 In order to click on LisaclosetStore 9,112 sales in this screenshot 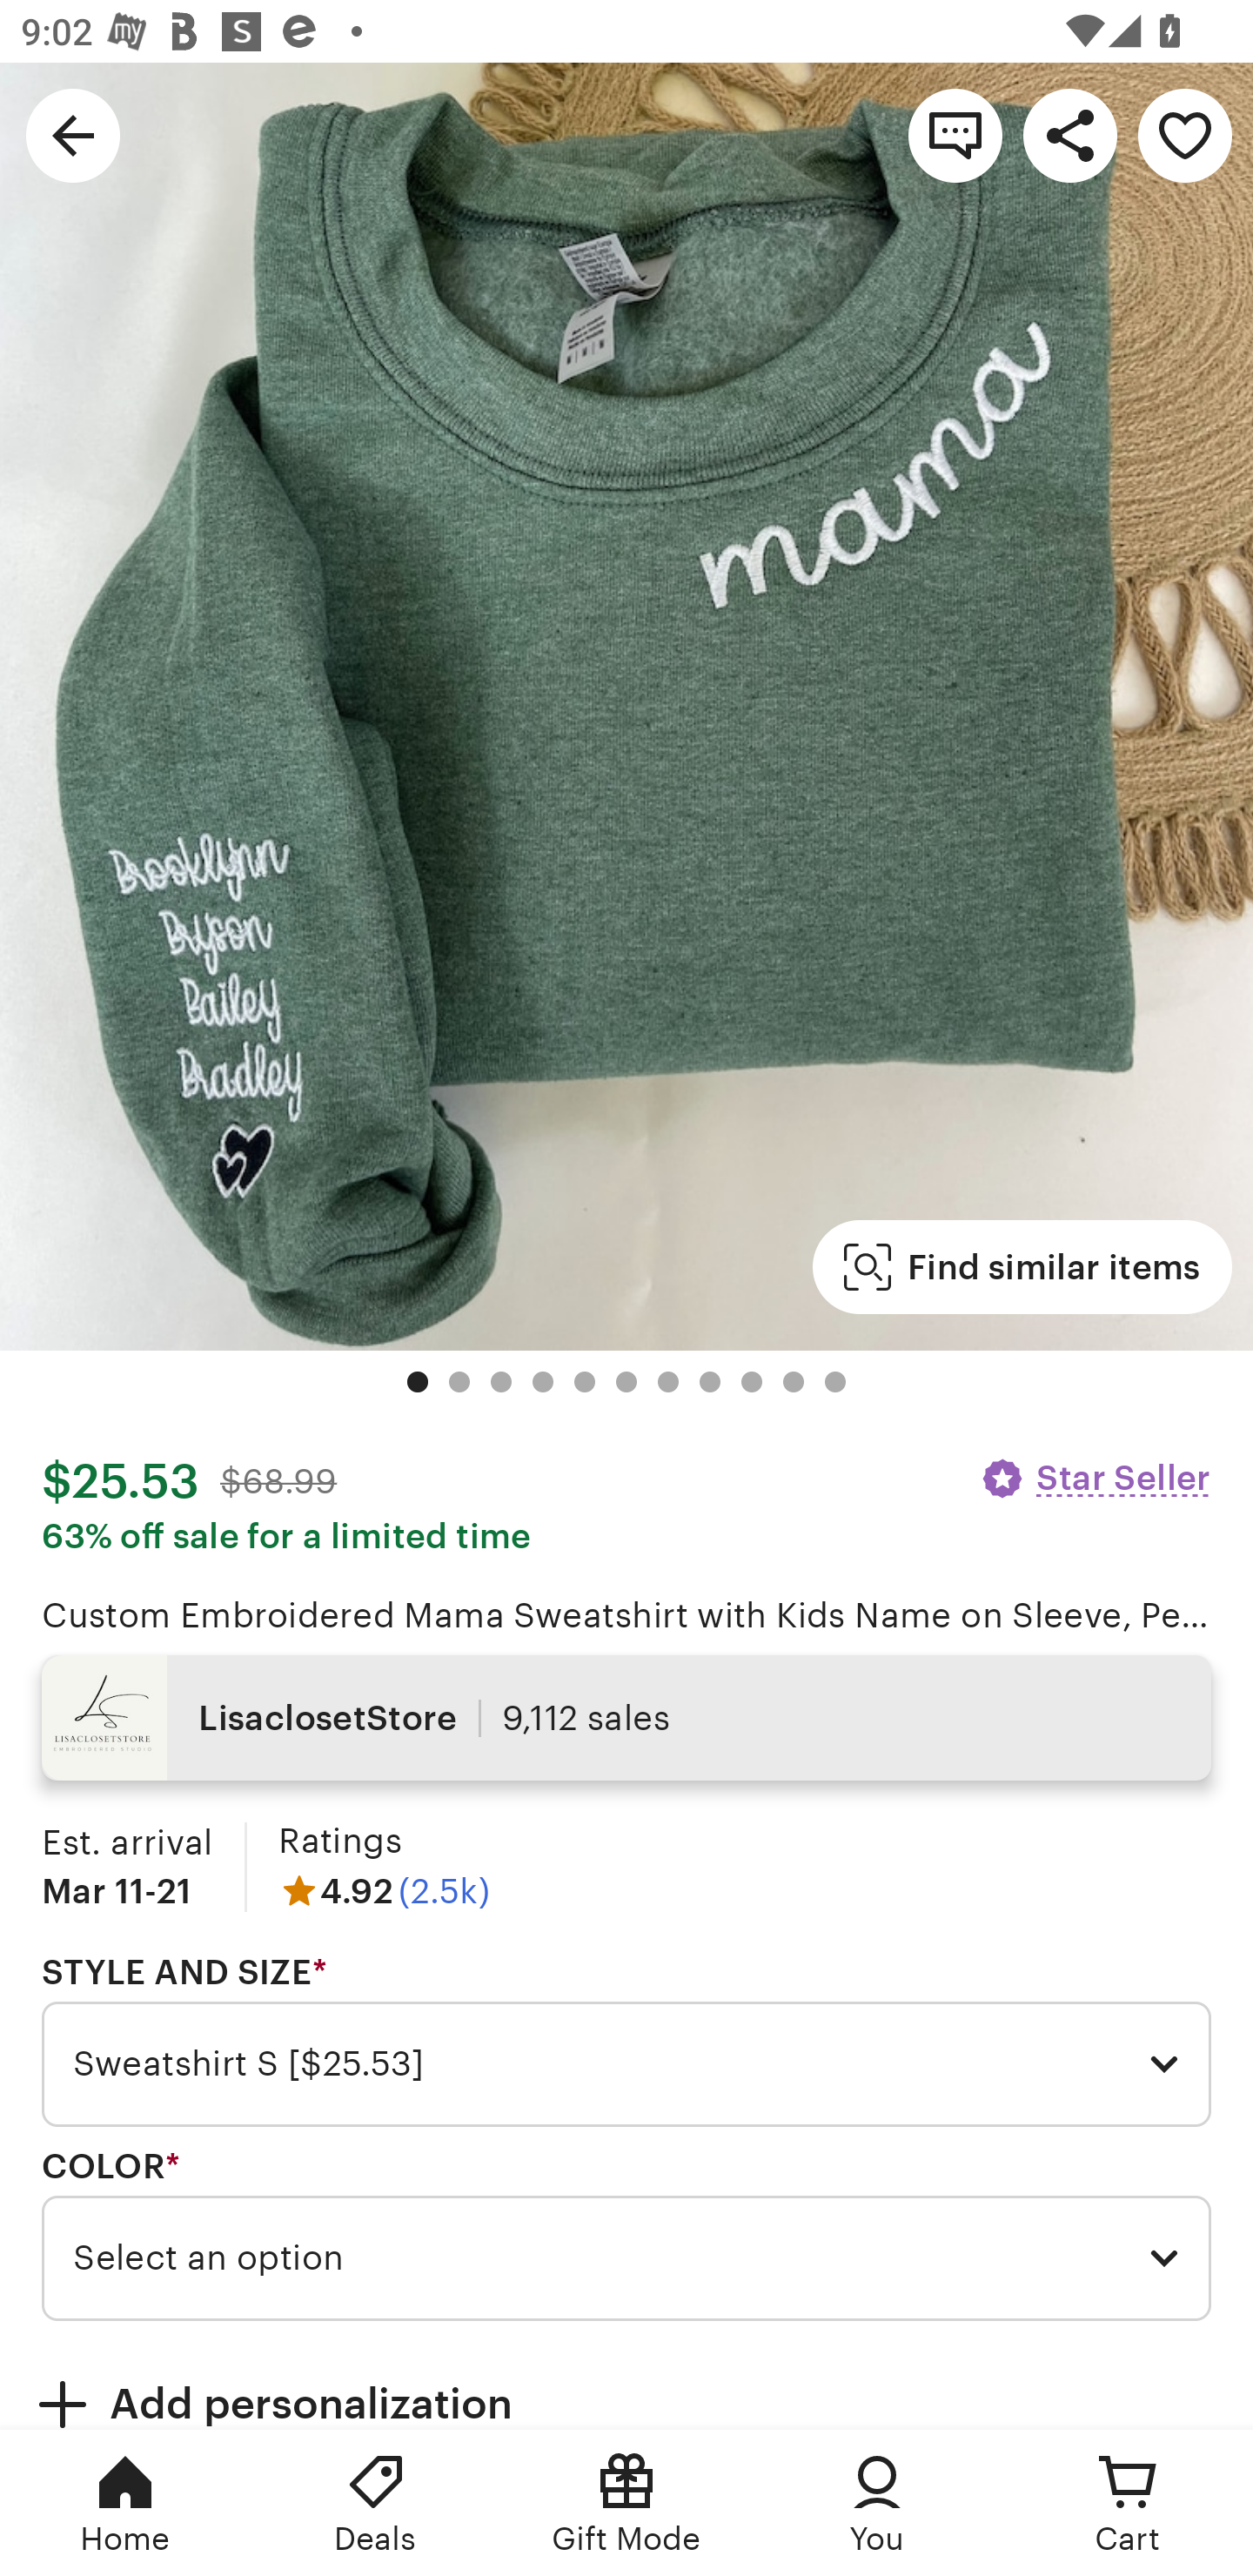, I will do `click(626, 1718)`.